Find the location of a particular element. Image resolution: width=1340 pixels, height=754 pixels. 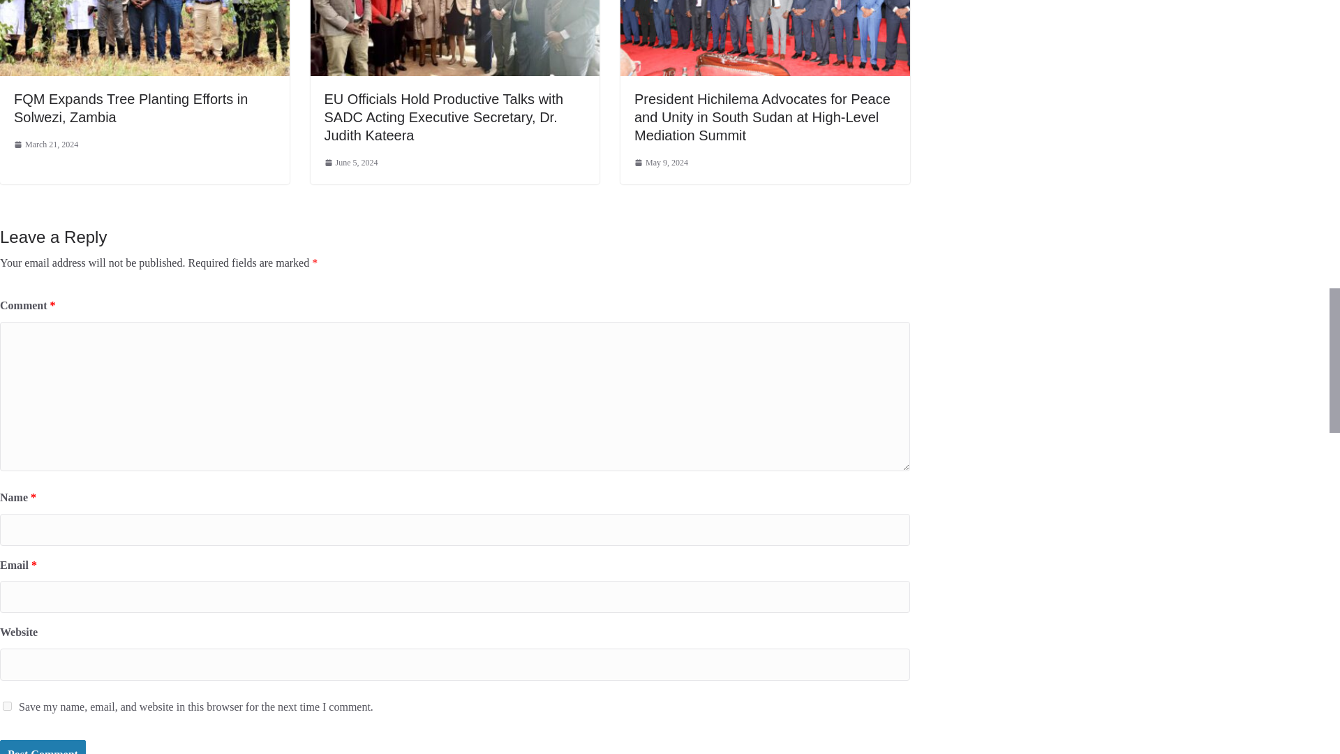

5:13 pm is located at coordinates (350, 163).